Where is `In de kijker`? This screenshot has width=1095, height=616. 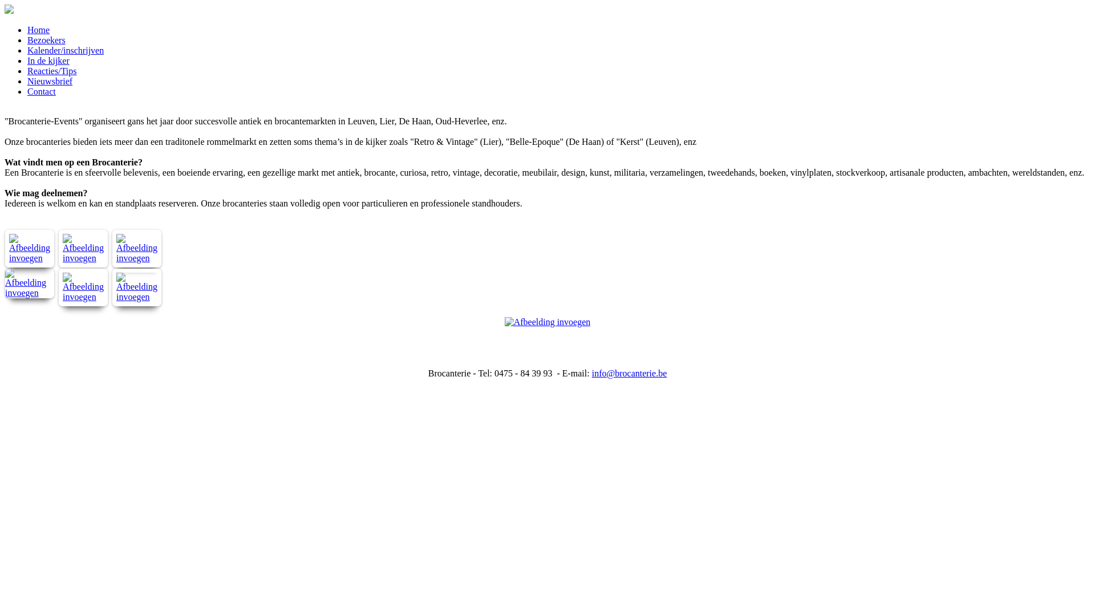 In de kijker is located at coordinates (48, 60).